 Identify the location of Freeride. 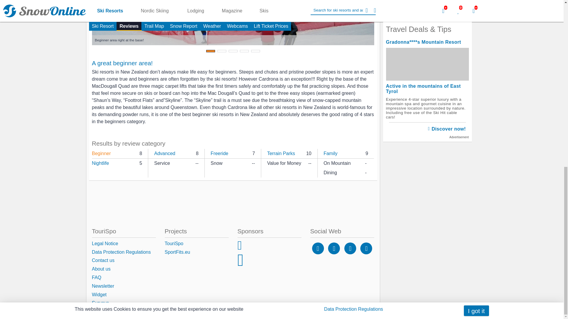
(220, 154).